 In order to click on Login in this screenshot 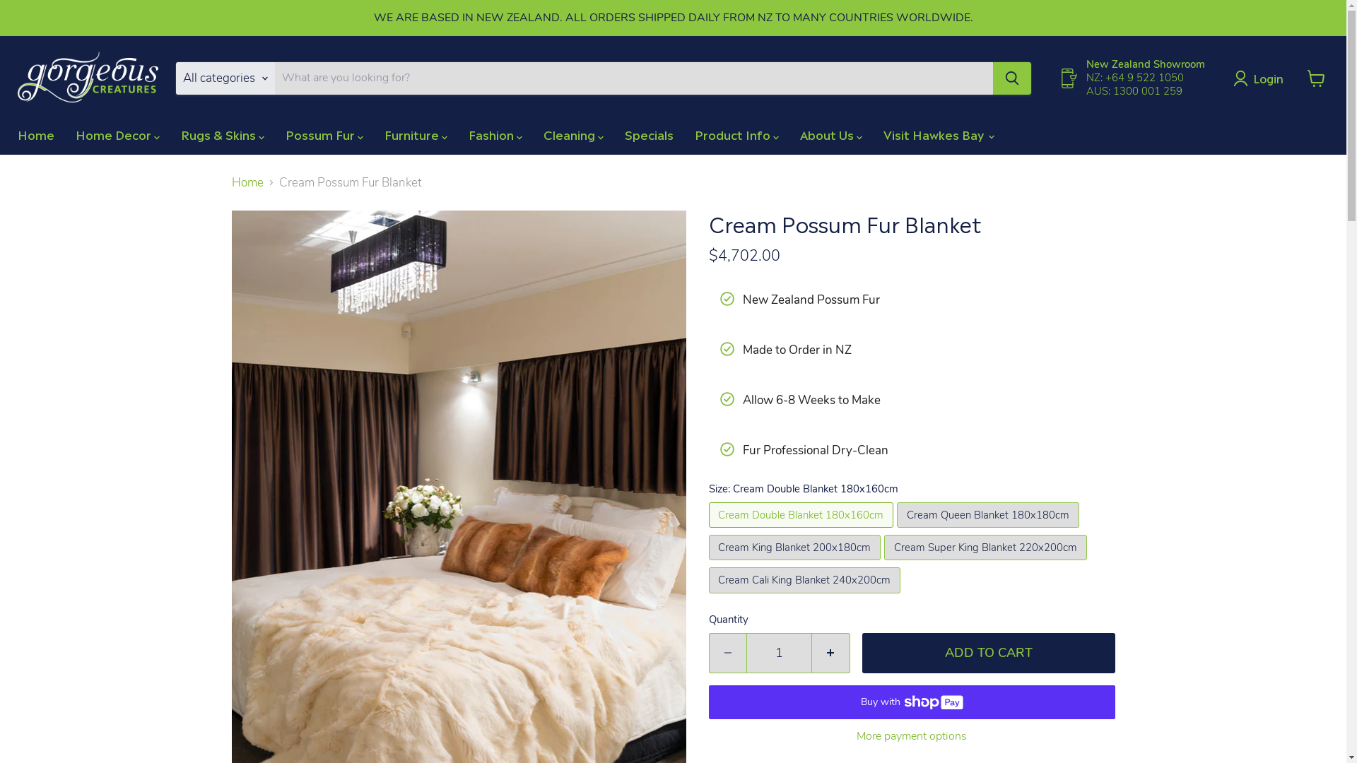, I will do `click(1262, 78)`.